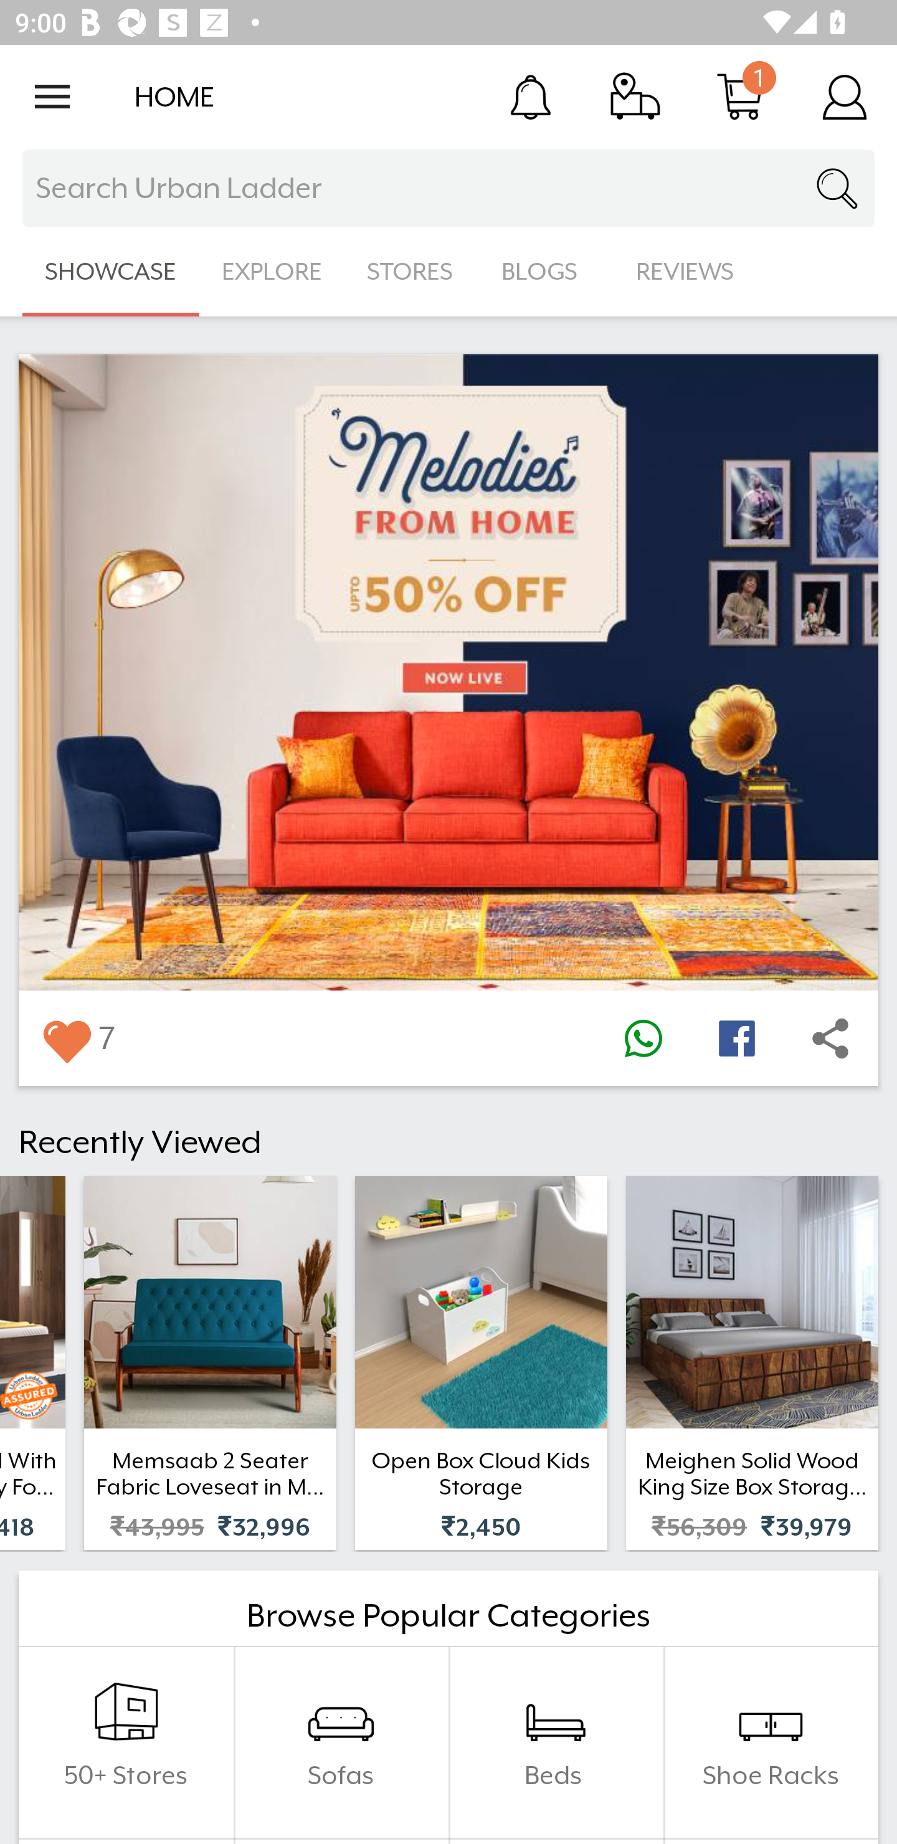 The height and width of the screenshot is (1844, 897). I want to click on SHOWCASE, so click(111, 272).